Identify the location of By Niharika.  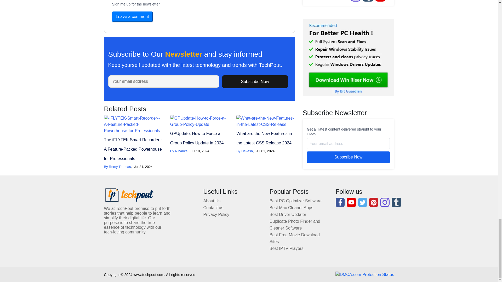
(179, 151).